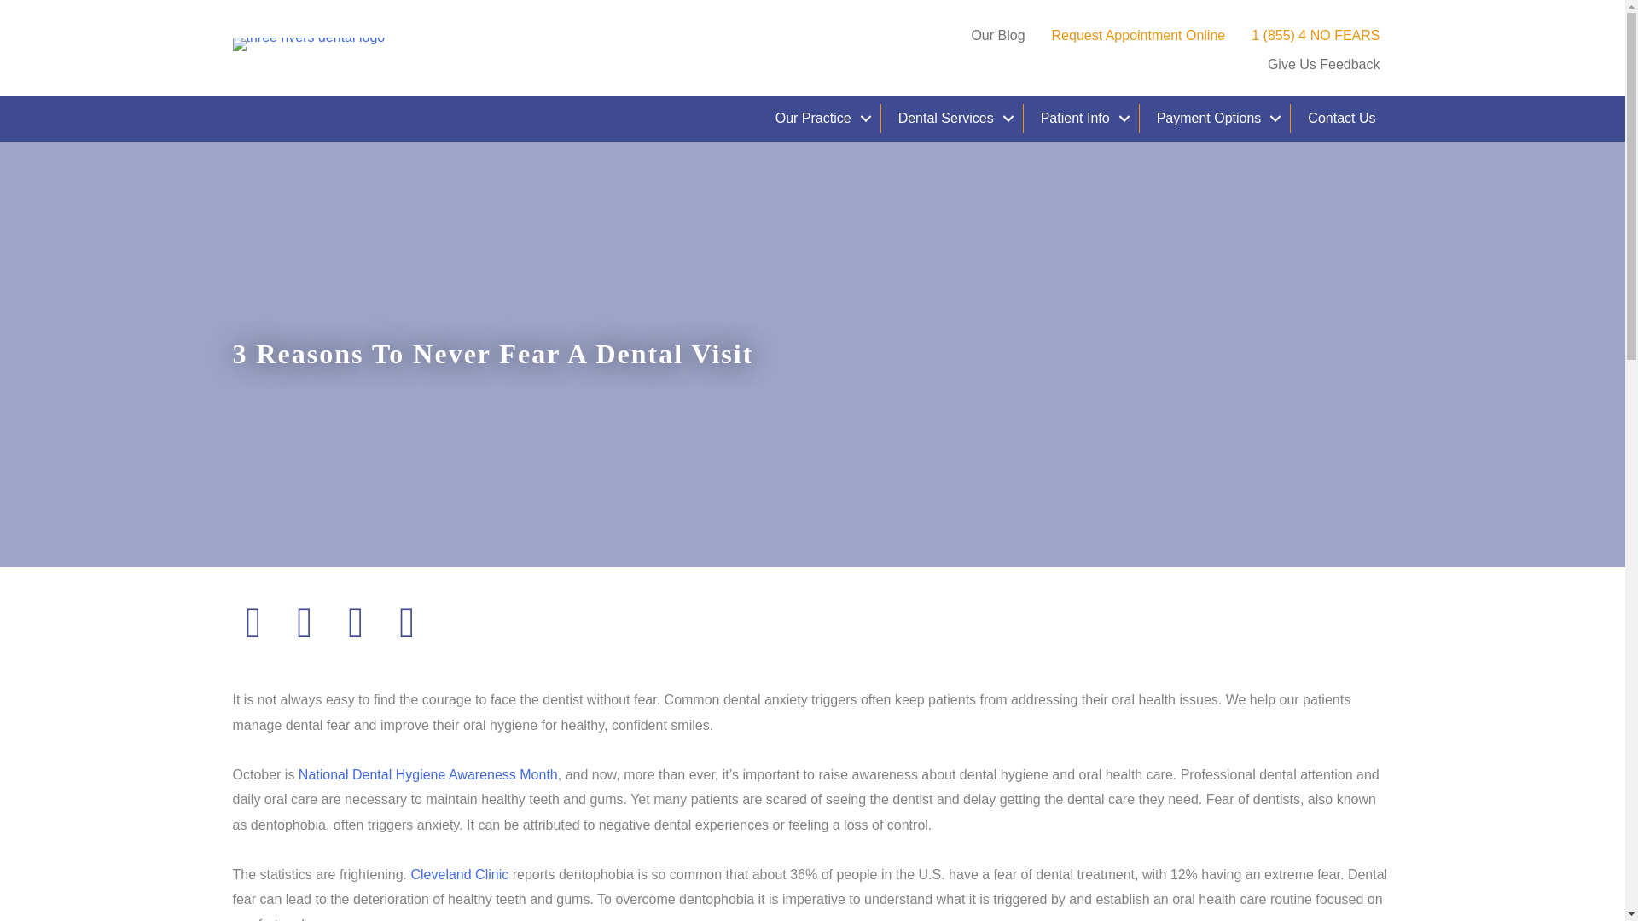 The width and height of the screenshot is (1638, 921). Describe the element at coordinates (1138, 36) in the screenshot. I see `Request Appointment Online` at that location.